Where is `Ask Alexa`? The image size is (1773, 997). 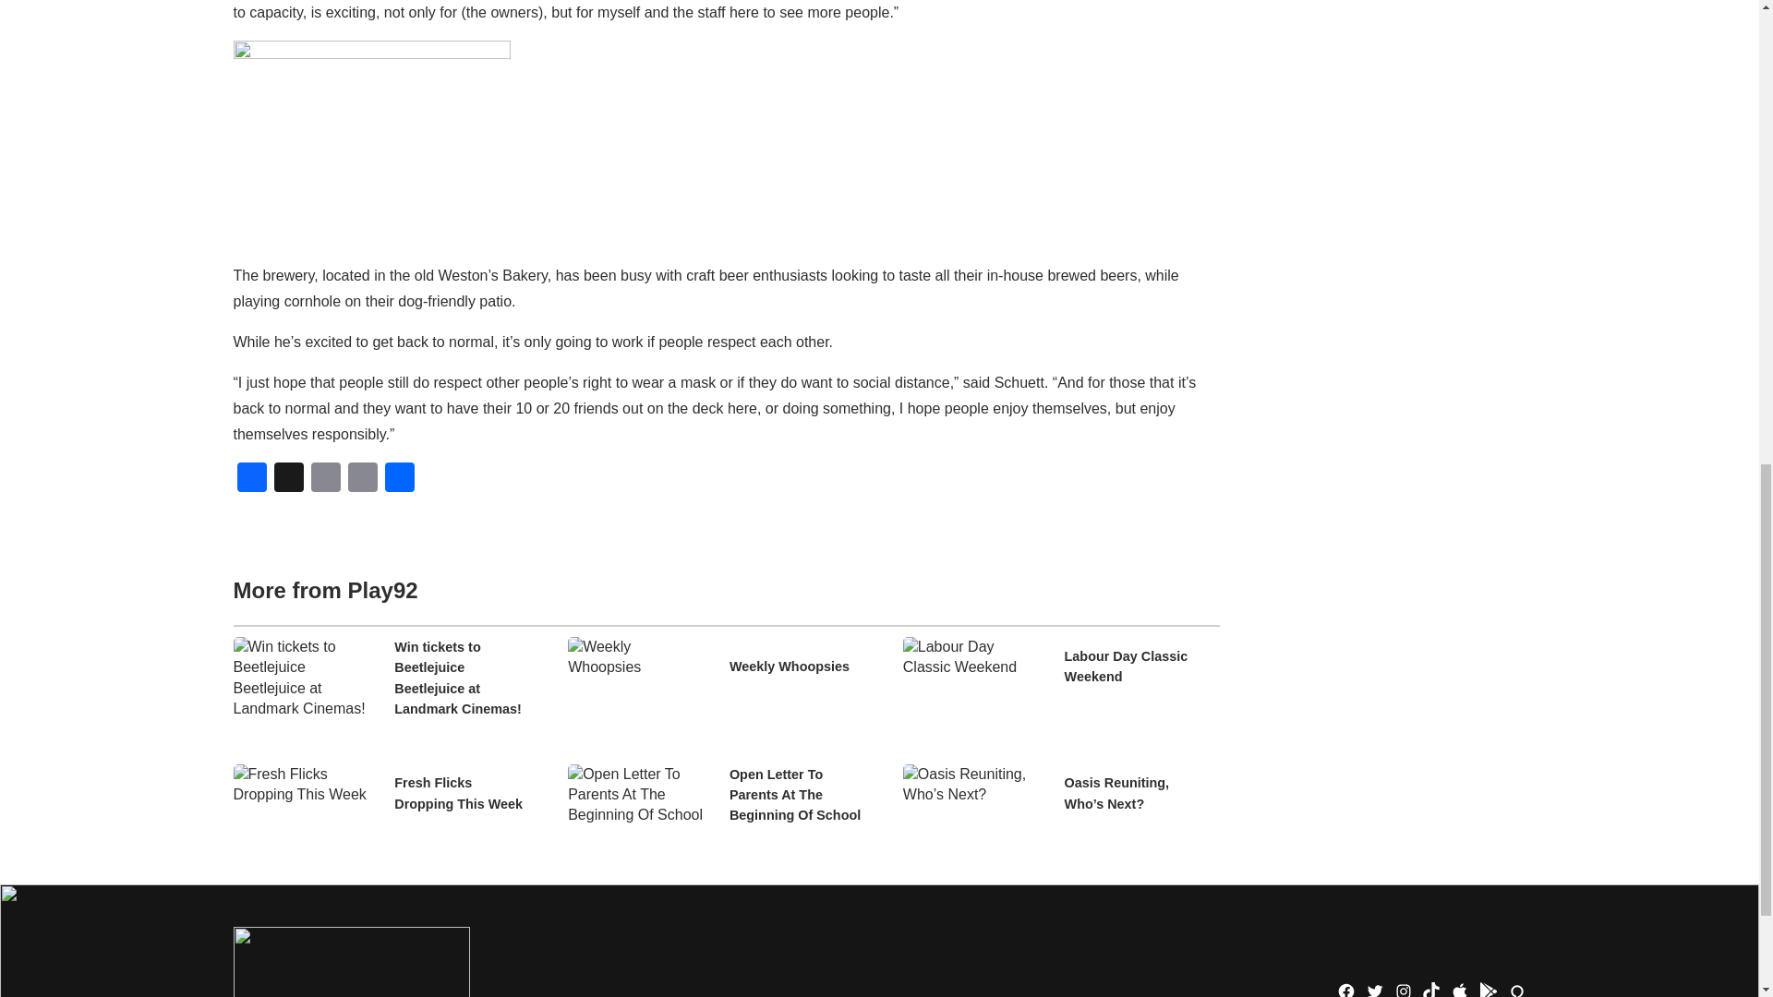 Ask Alexa is located at coordinates (1516, 990).